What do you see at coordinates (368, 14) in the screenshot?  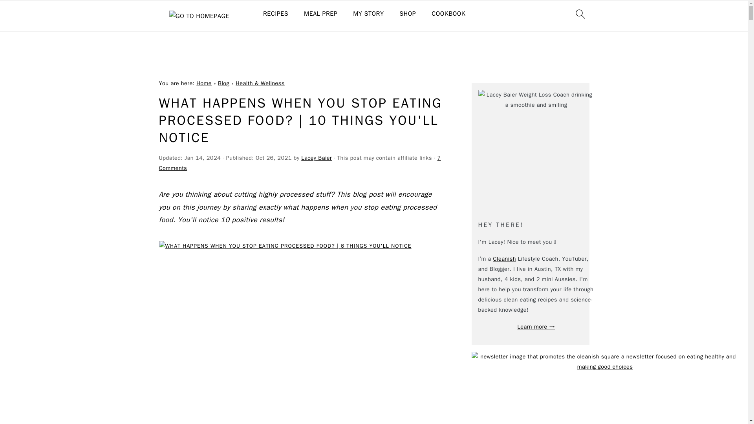 I see `MY STORY` at bounding box center [368, 14].